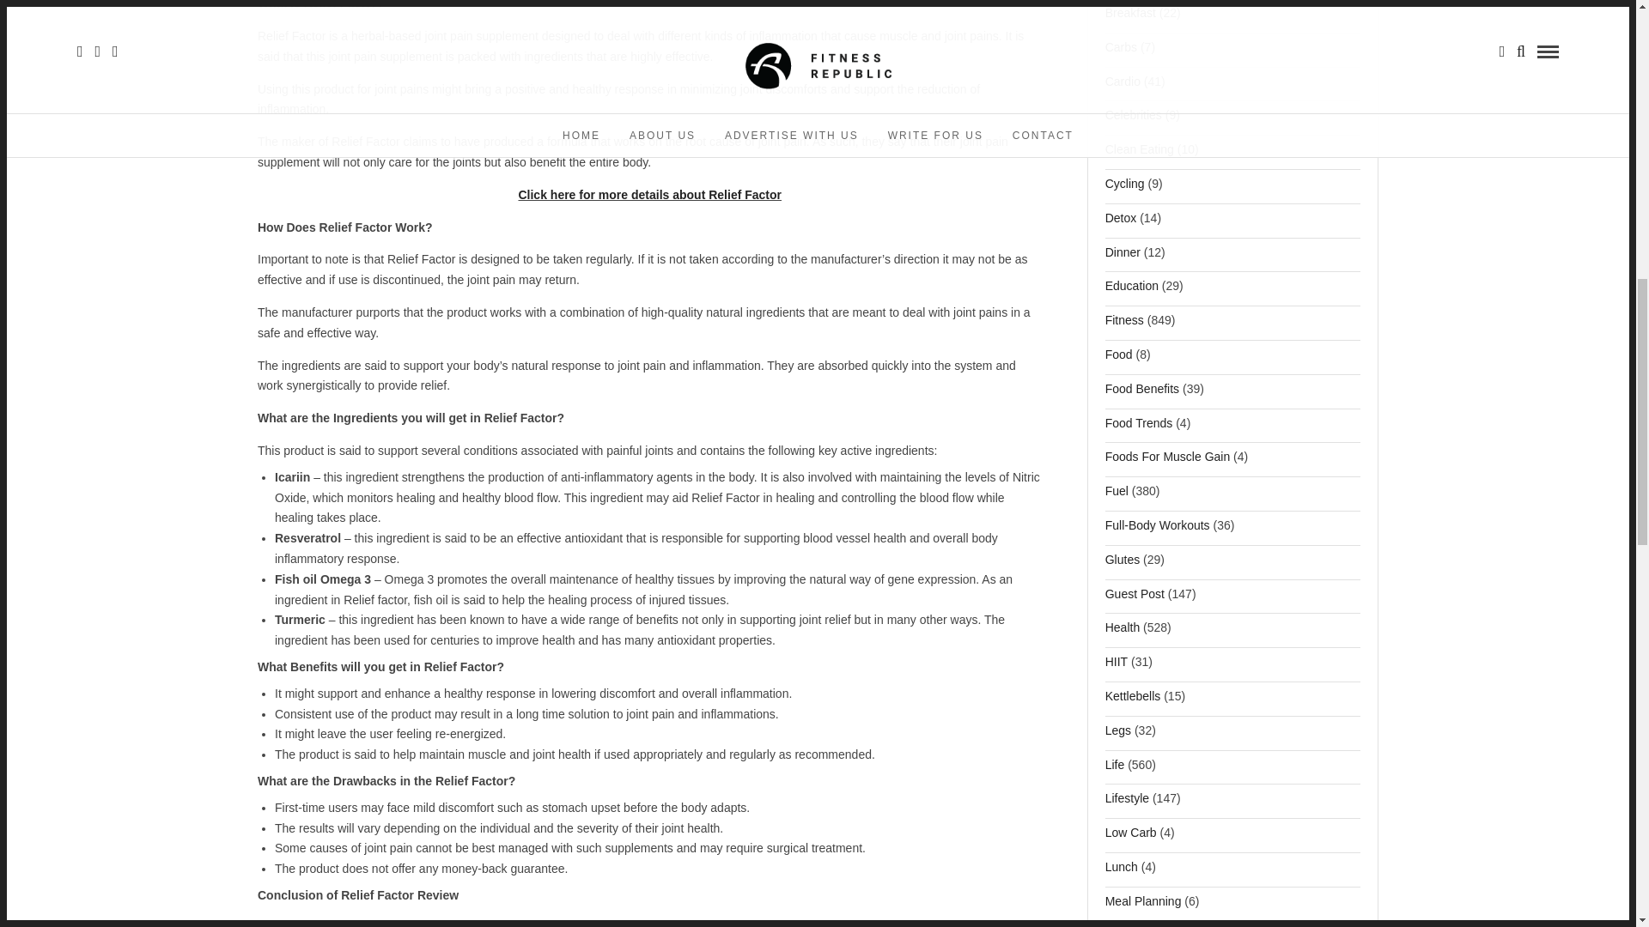 The width and height of the screenshot is (1649, 927). Describe the element at coordinates (1130, 17) in the screenshot. I see `Breakfast` at that location.